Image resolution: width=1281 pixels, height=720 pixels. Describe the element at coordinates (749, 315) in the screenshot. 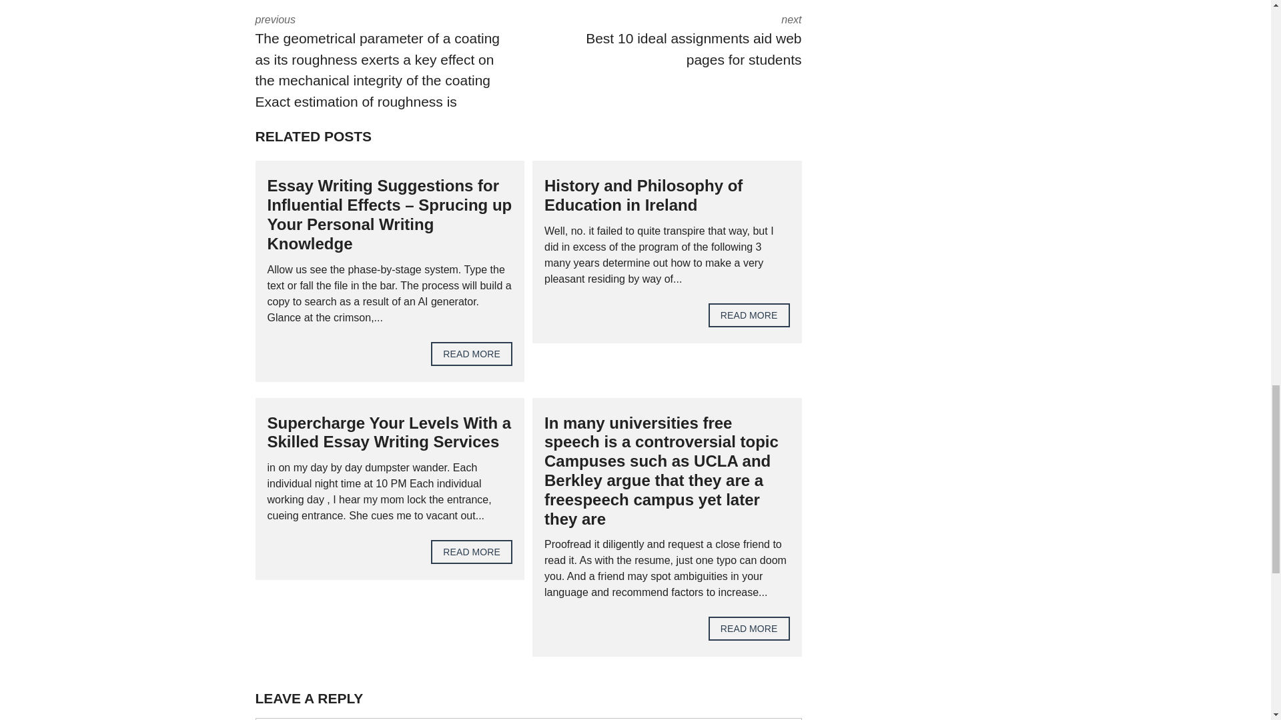

I see `History and Philosophy of Education in Ireland` at that location.